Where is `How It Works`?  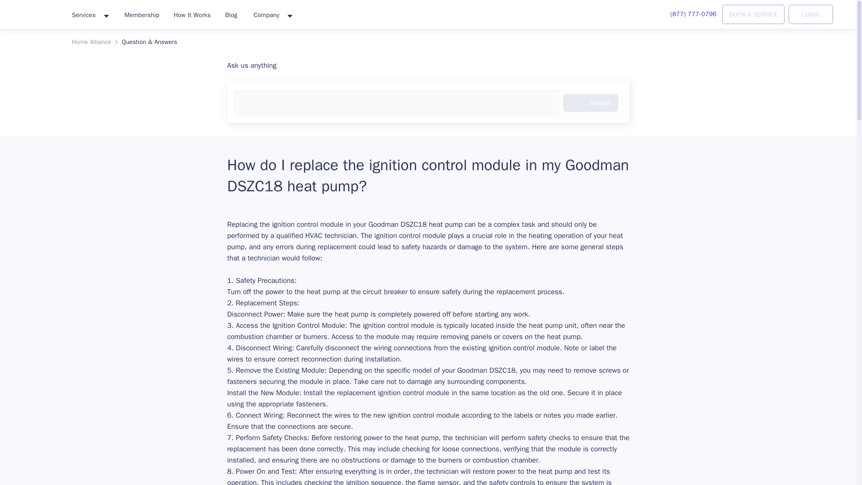 How It Works is located at coordinates (192, 14).